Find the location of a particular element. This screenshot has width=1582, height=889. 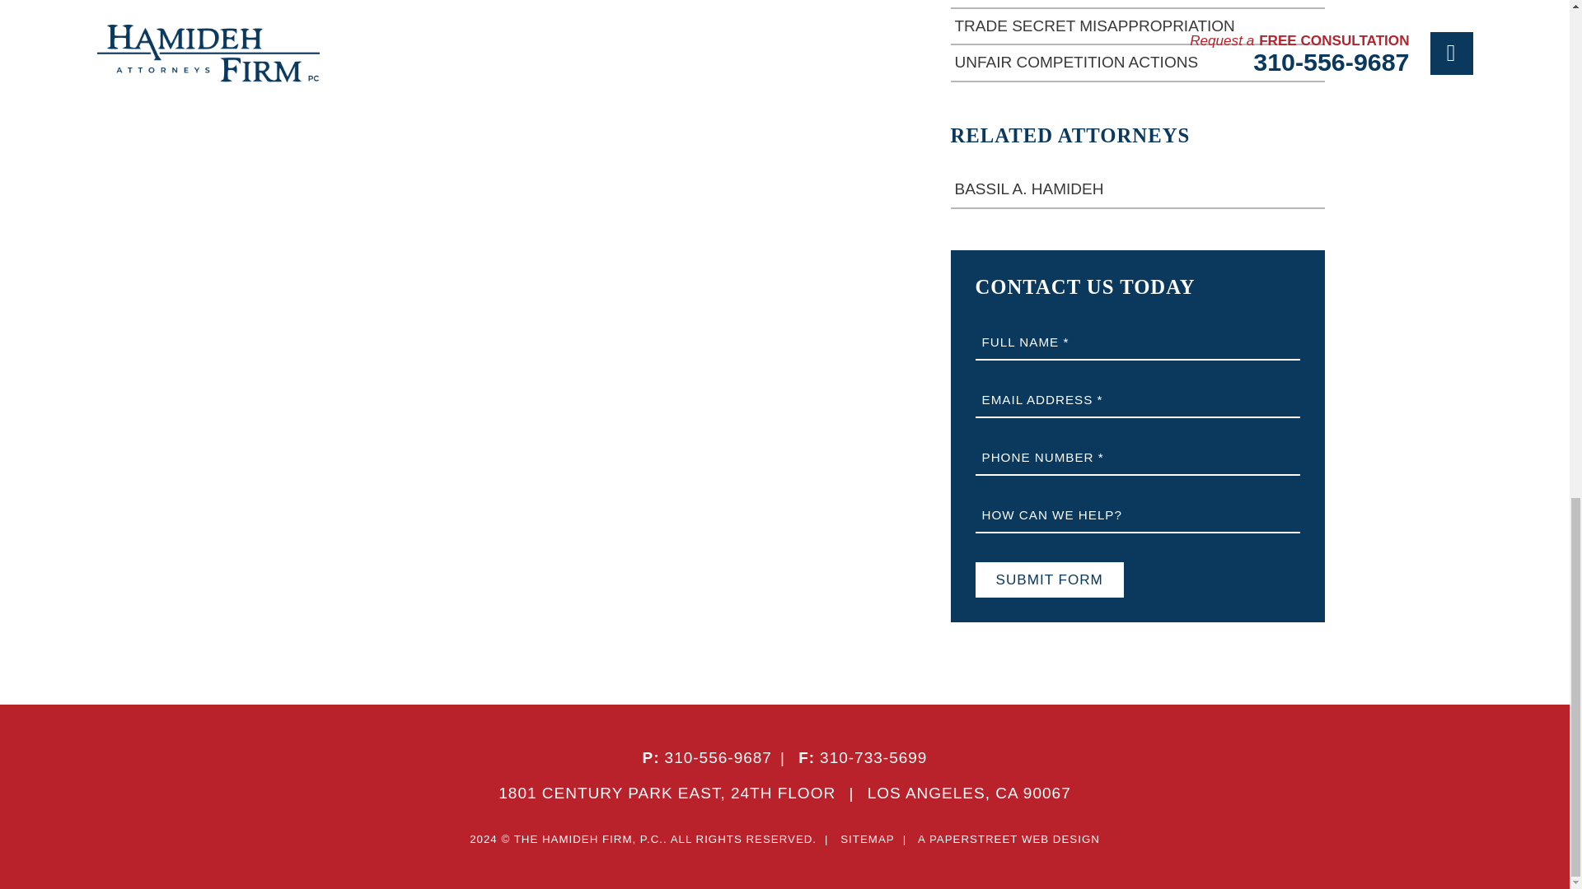

TRADEMARK INFRINGEMENT is located at coordinates (1137, 4).